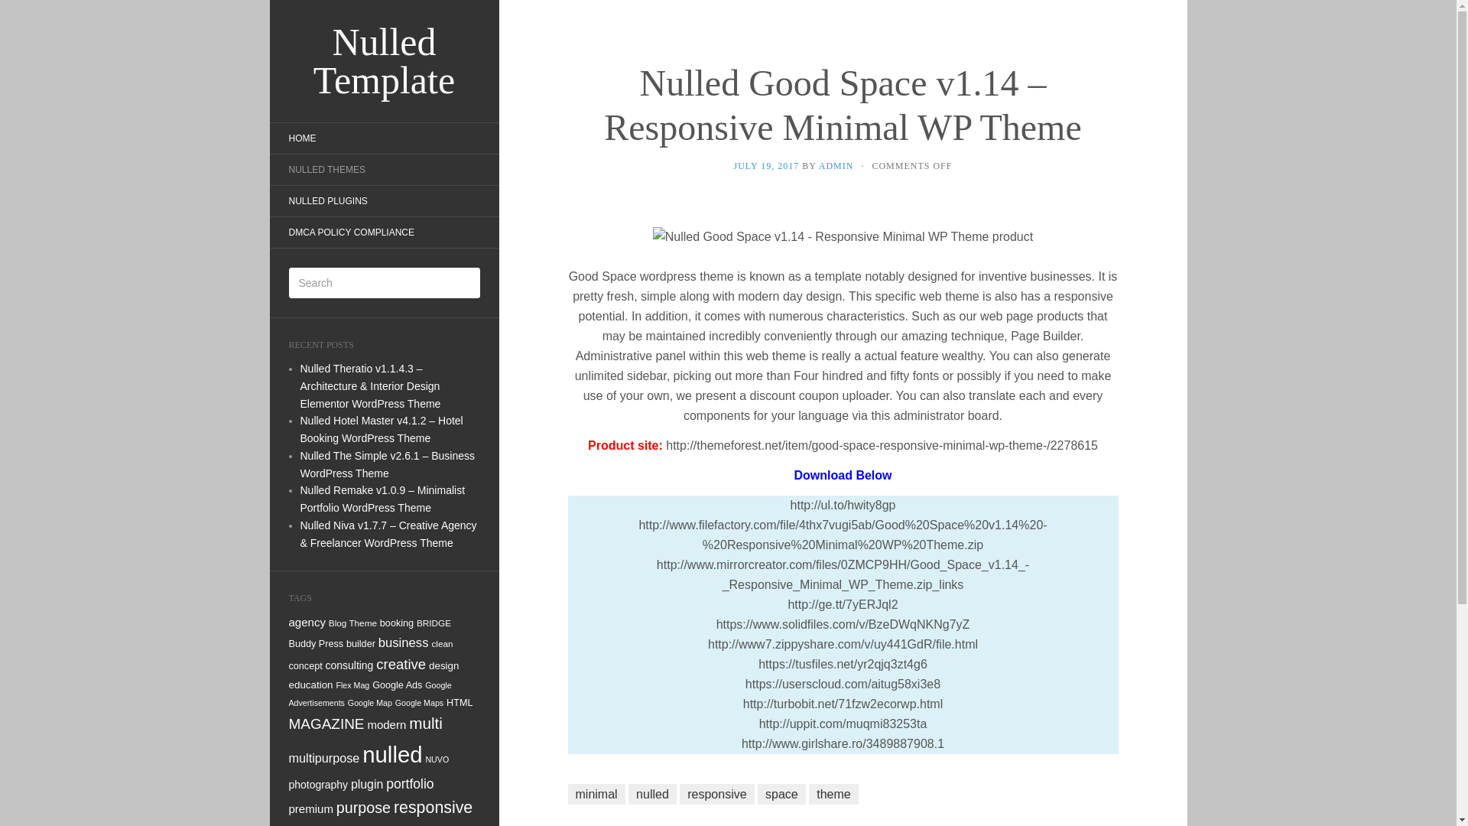 The width and height of the screenshot is (1468, 826). I want to click on Google Maps, so click(419, 702).